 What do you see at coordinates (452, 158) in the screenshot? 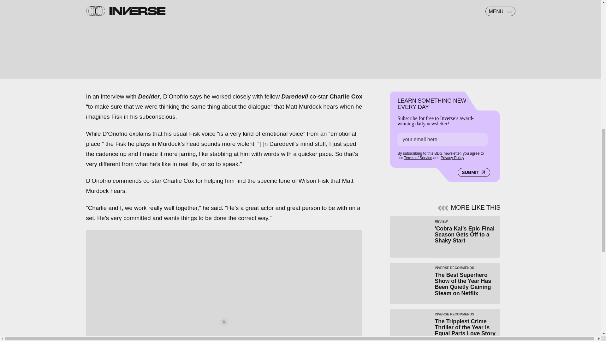
I see `Privacy Policy` at bounding box center [452, 158].